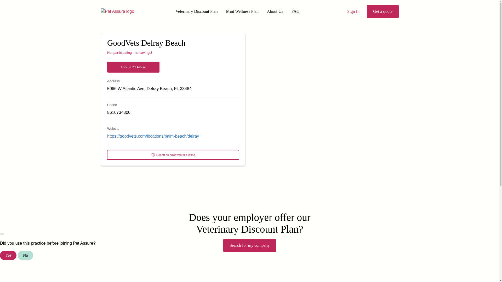 The width and height of the screenshot is (502, 282). Describe the element at coordinates (197, 11) in the screenshot. I see `Veterinary Discount Plan` at that location.